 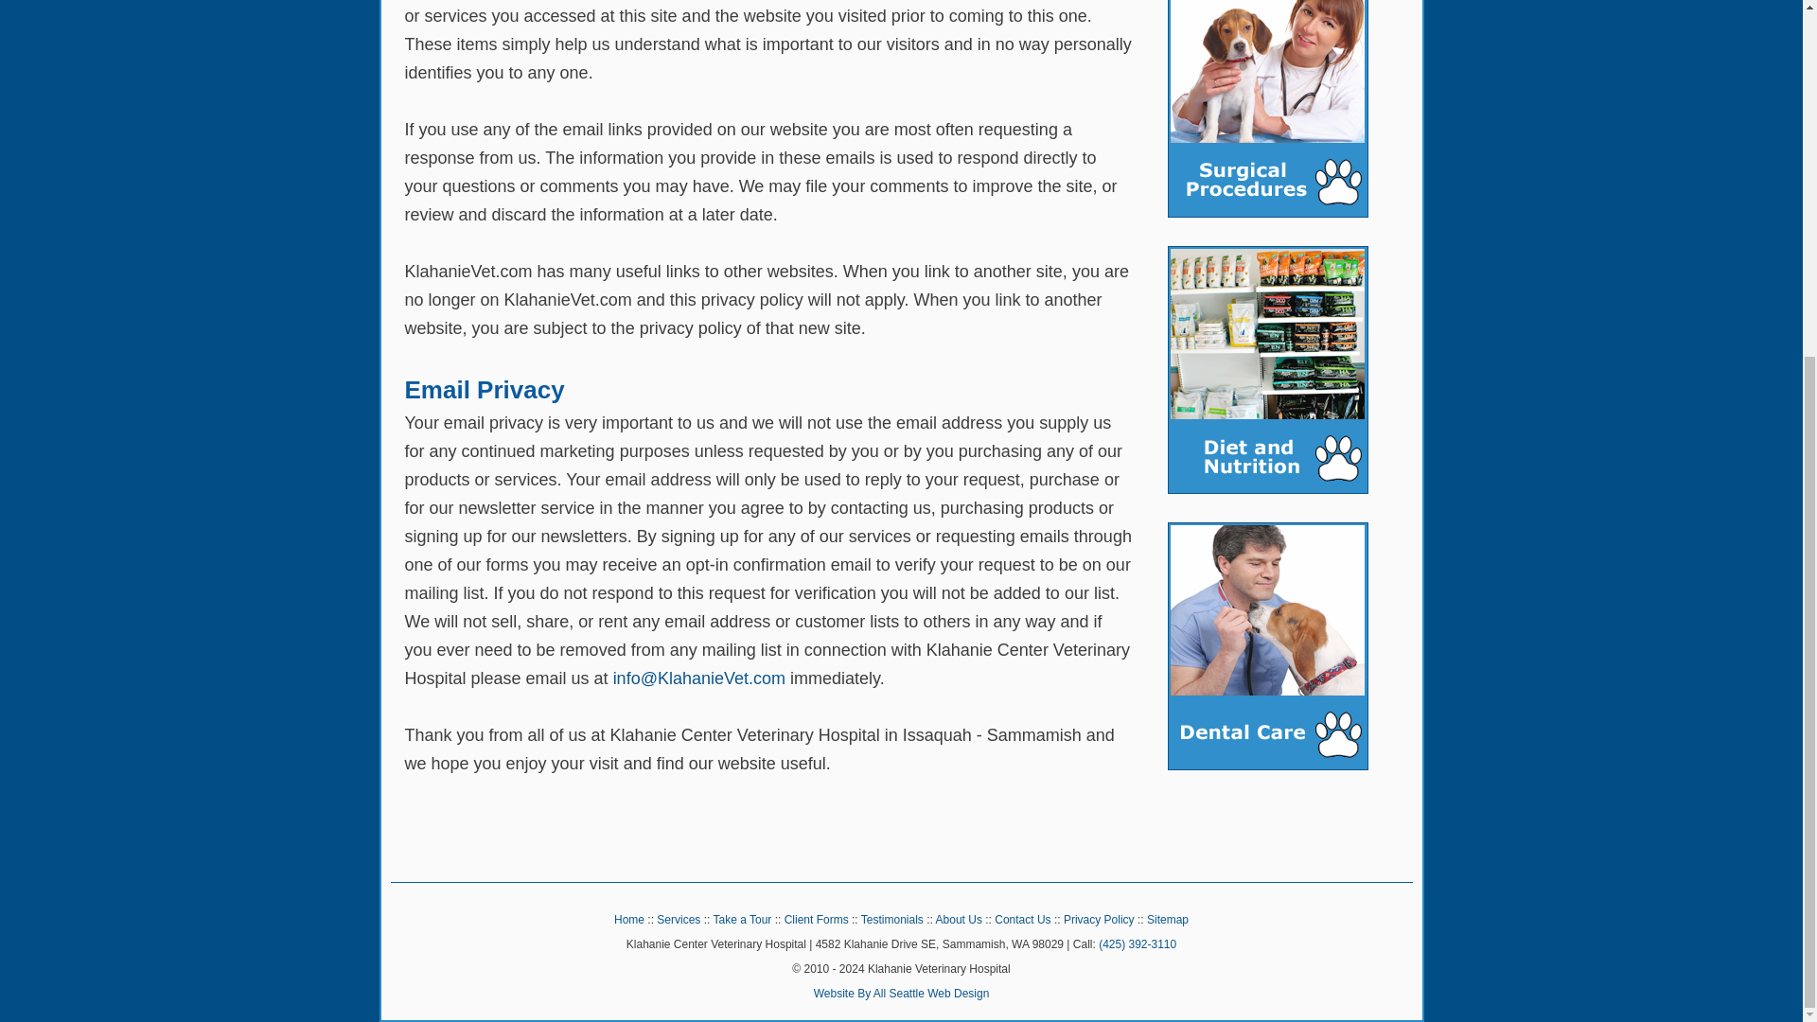 I want to click on Take a Tour, so click(x=743, y=920).